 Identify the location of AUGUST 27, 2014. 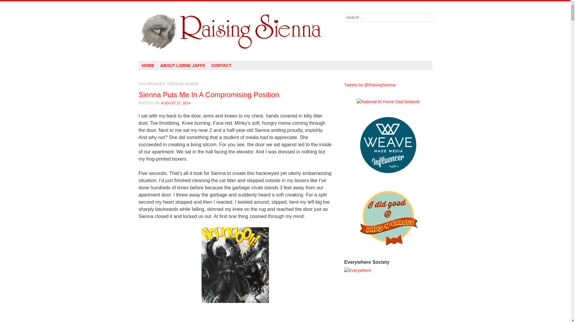
(176, 103).